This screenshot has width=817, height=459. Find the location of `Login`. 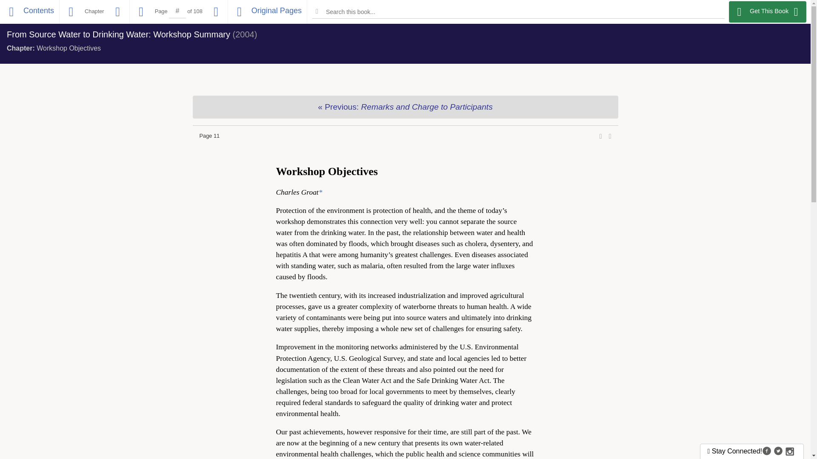

Login is located at coordinates (714, 12).